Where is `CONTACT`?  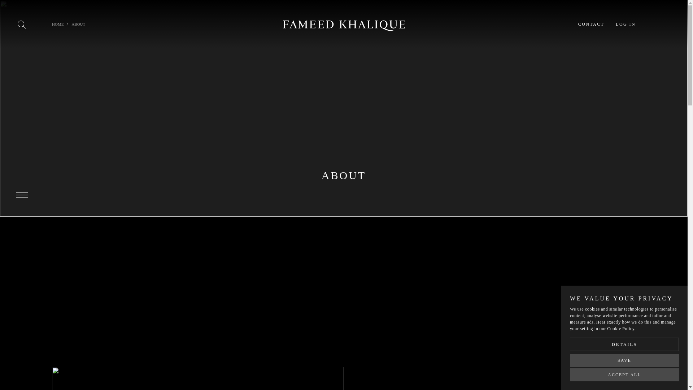 CONTACT is located at coordinates (591, 24).